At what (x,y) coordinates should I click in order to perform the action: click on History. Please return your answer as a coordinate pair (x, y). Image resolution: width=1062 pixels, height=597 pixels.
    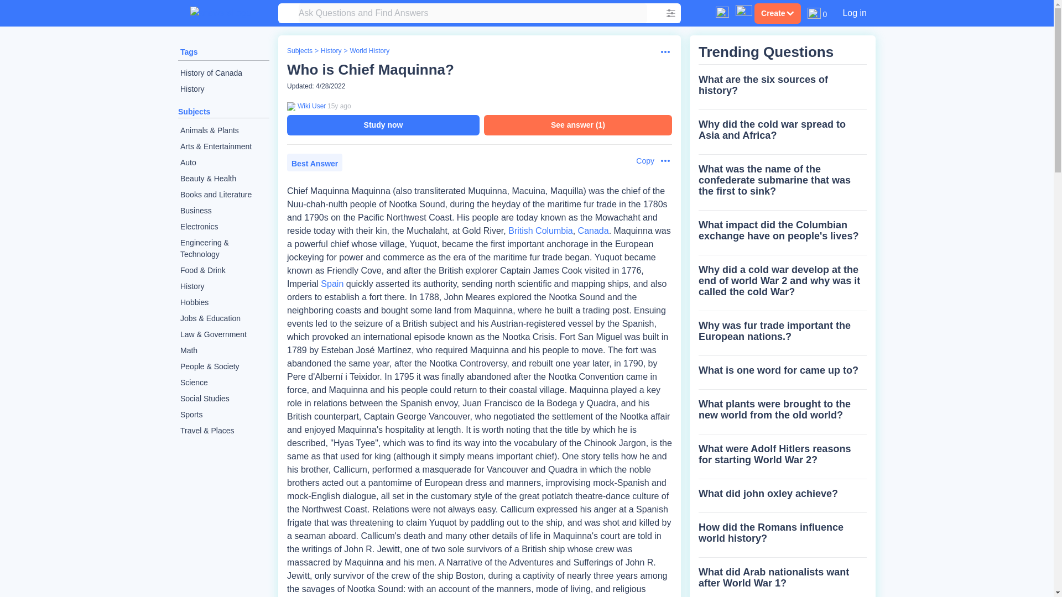
    Looking at the image, I should click on (331, 51).